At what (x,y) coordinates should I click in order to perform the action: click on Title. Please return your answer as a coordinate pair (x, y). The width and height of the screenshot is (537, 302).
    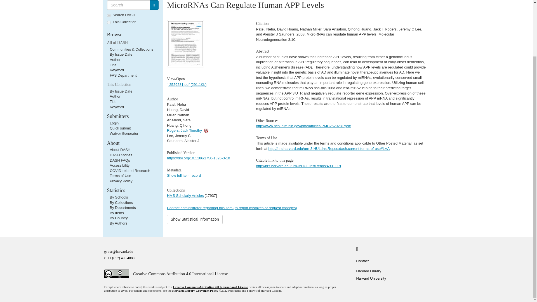
    Looking at the image, I should click on (113, 102).